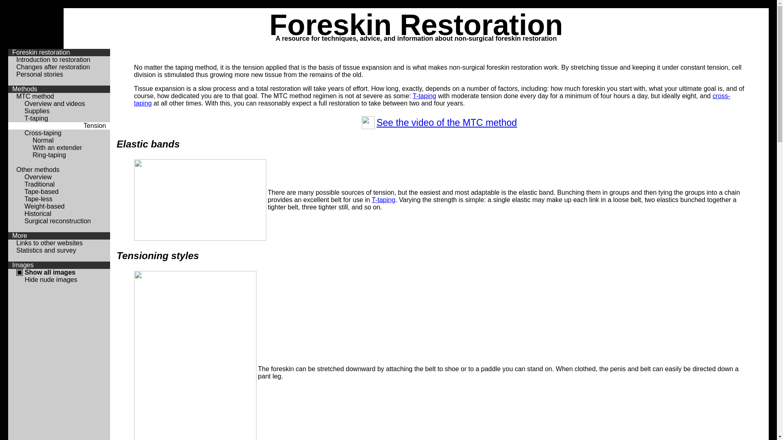 The image size is (783, 440). Describe the element at coordinates (51, 279) in the screenshot. I see `Hide nude images` at that location.